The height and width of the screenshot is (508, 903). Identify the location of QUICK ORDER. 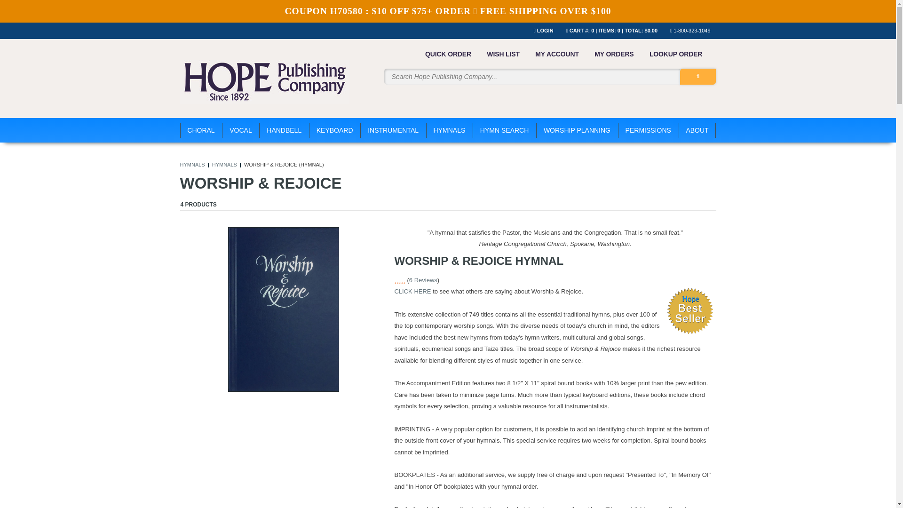
(448, 54).